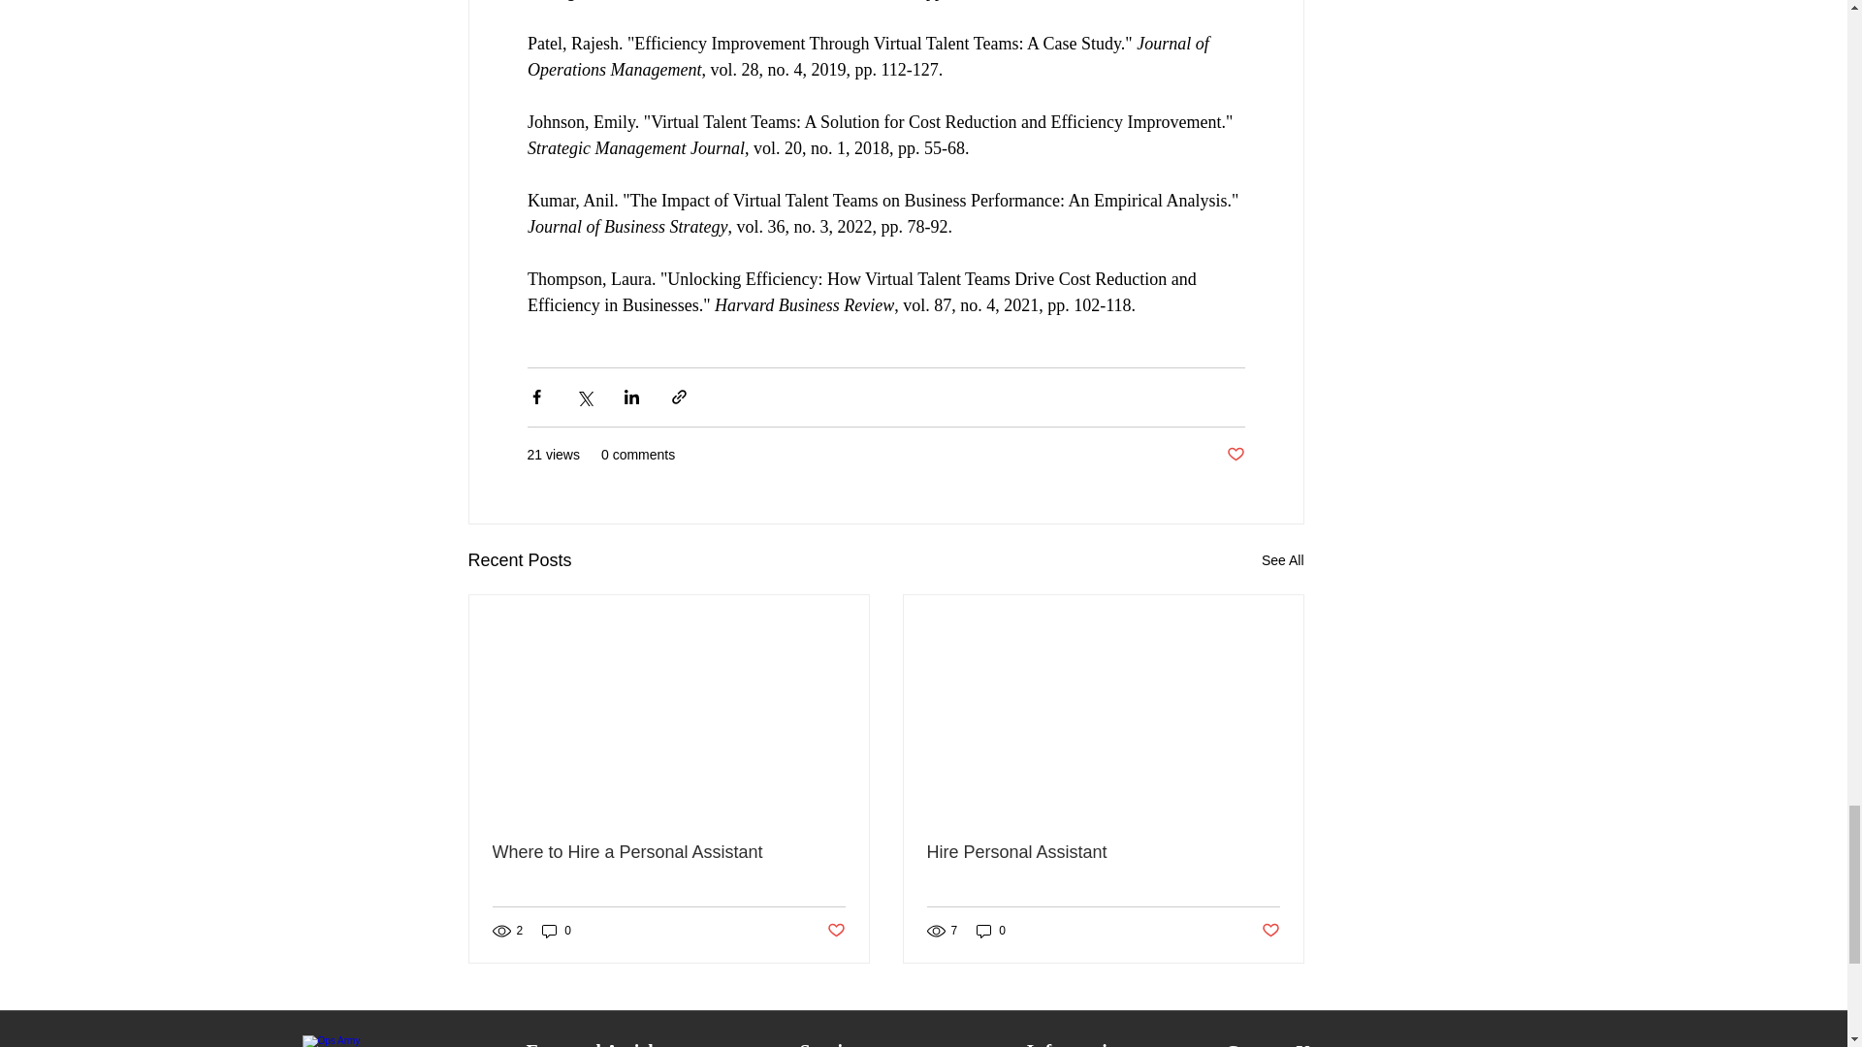 The image size is (1862, 1047). Describe the element at coordinates (1283, 560) in the screenshot. I see `See All` at that location.